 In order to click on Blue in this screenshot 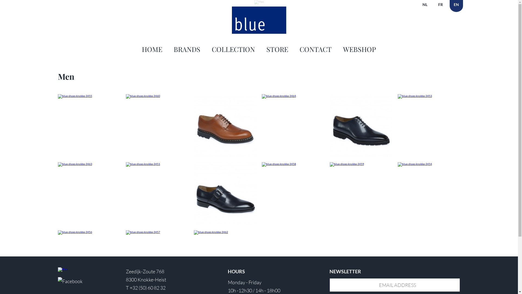, I will do `click(73, 269)`.